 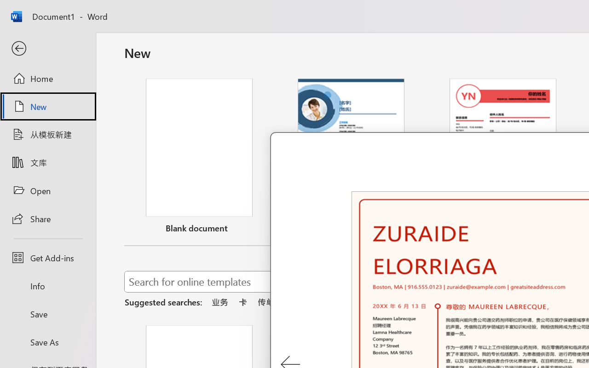 What do you see at coordinates (563, 230) in the screenshot?
I see `Unpin from list` at bounding box center [563, 230].